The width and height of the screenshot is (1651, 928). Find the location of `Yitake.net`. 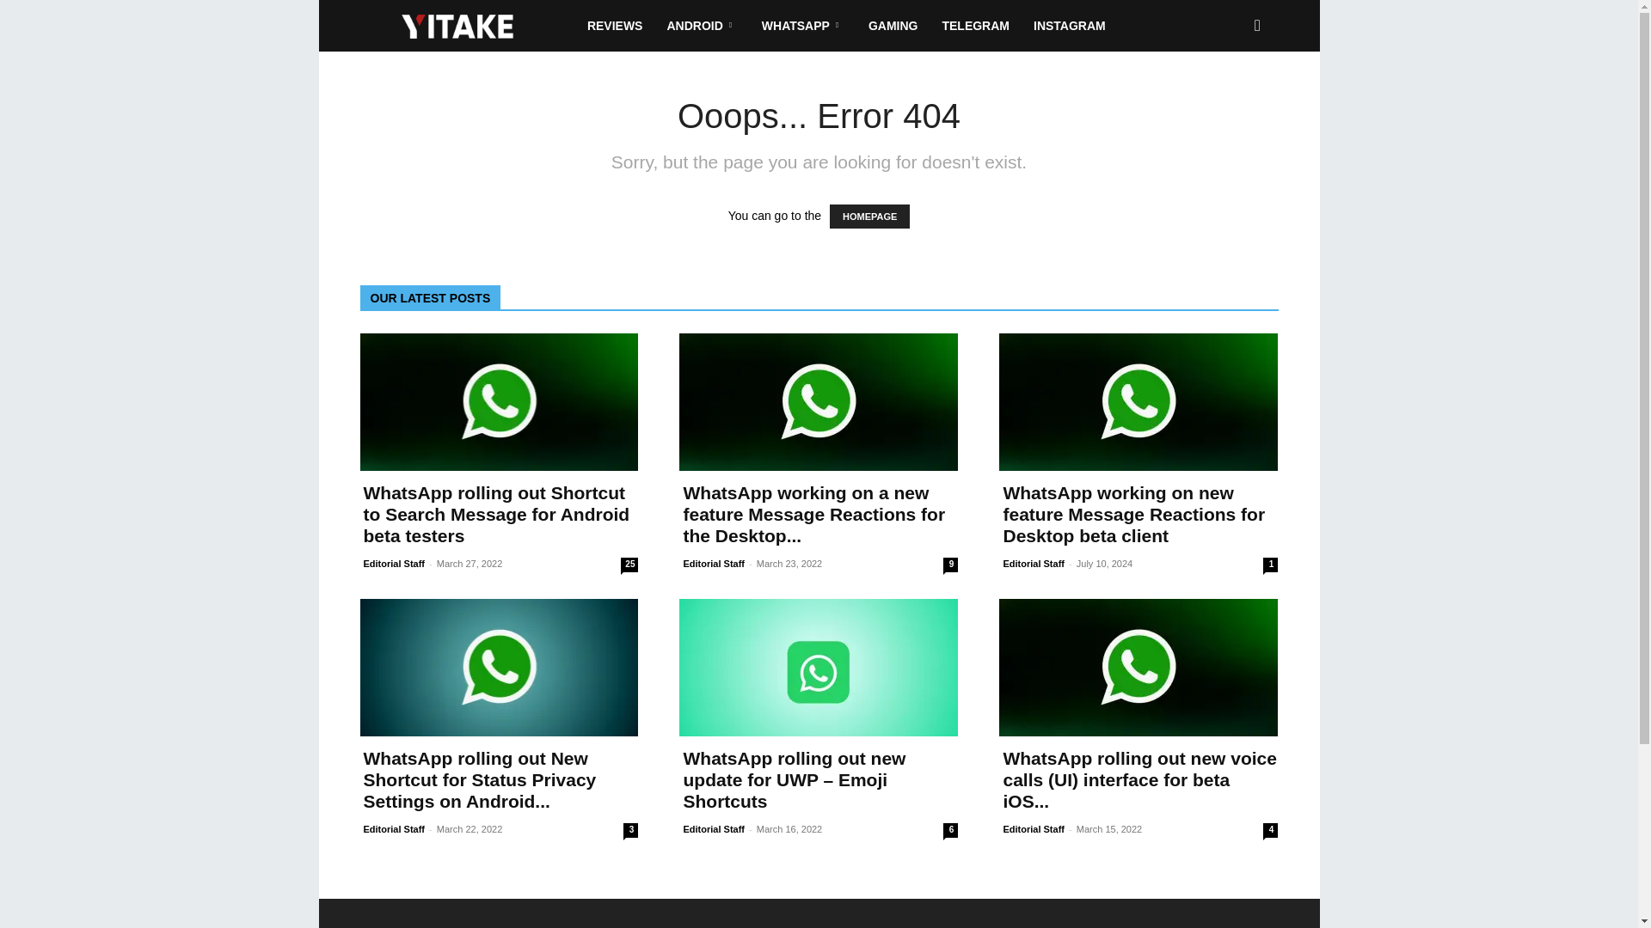

Yitake.net is located at coordinates (458, 26).